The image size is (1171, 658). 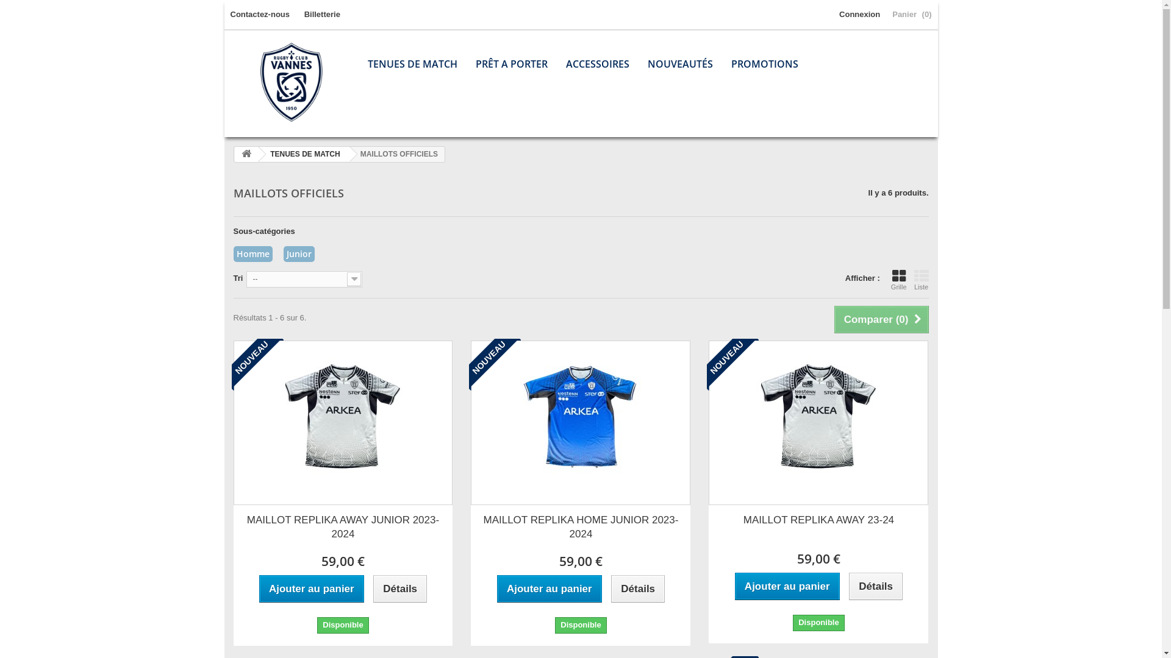 What do you see at coordinates (787, 586) in the screenshot?
I see `Ajouter au panier` at bounding box center [787, 586].